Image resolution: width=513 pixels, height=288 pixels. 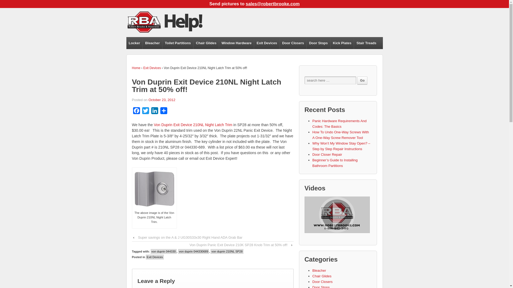 What do you see at coordinates (152, 68) in the screenshot?
I see `Exit Devices` at bounding box center [152, 68].